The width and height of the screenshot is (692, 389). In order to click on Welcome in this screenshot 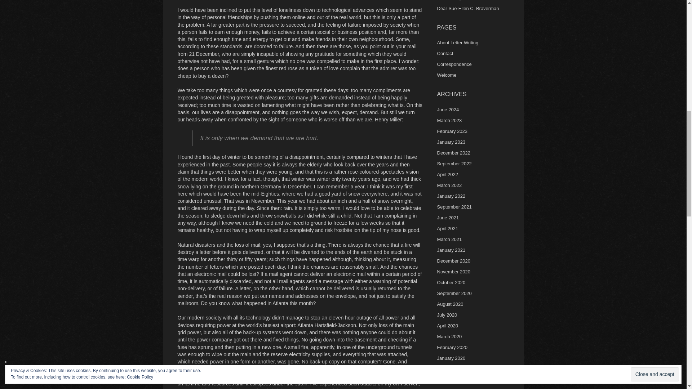, I will do `click(446, 75)`.